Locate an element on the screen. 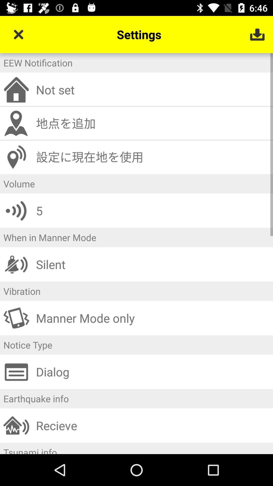 The height and width of the screenshot is (486, 273). click the icon below when in manner is located at coordinates (153, 264).